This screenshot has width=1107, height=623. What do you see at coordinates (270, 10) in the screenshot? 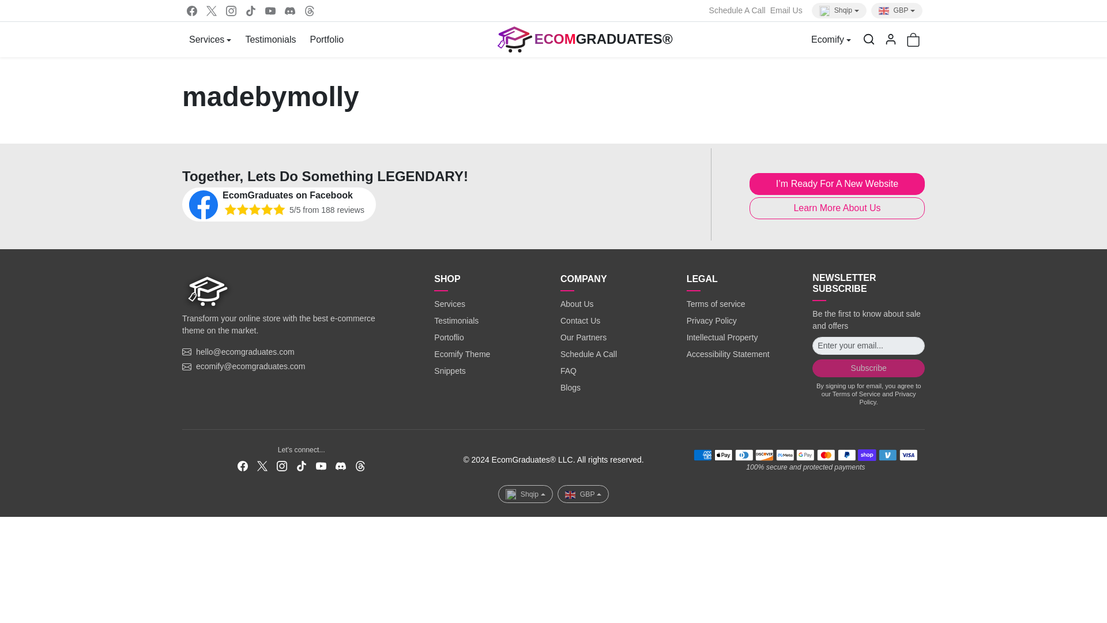
I see `YouTube` at bounding box center [270, 10].